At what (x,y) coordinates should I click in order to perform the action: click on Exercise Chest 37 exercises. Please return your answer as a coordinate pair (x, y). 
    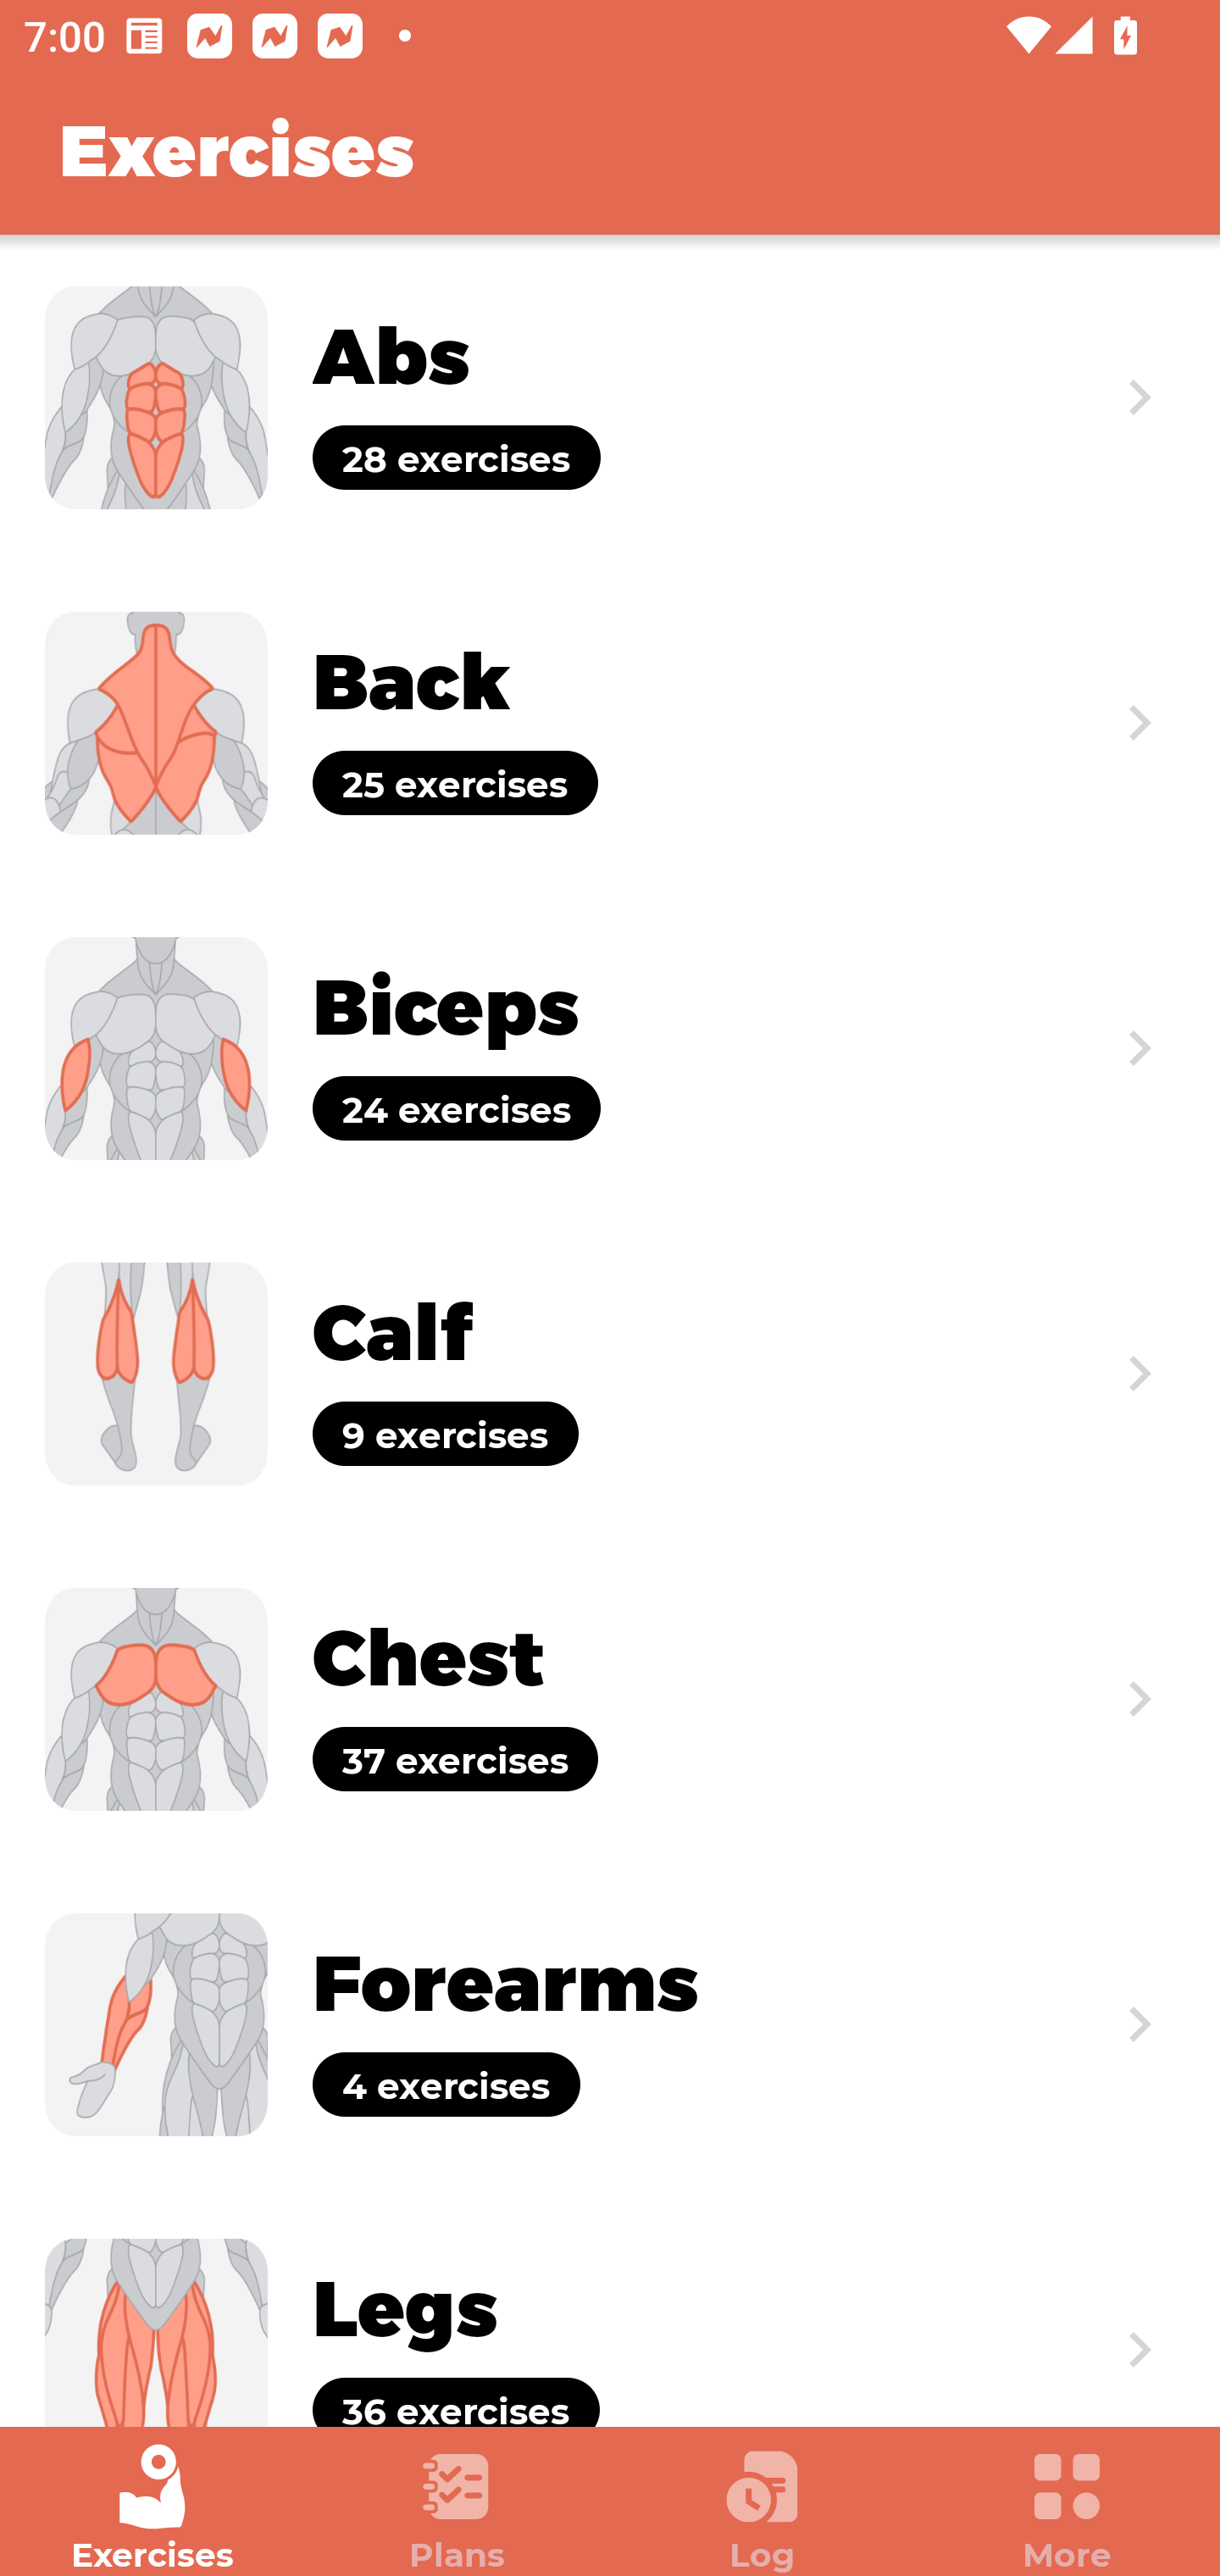
    Looking at the image, I should click on (610, 1698).